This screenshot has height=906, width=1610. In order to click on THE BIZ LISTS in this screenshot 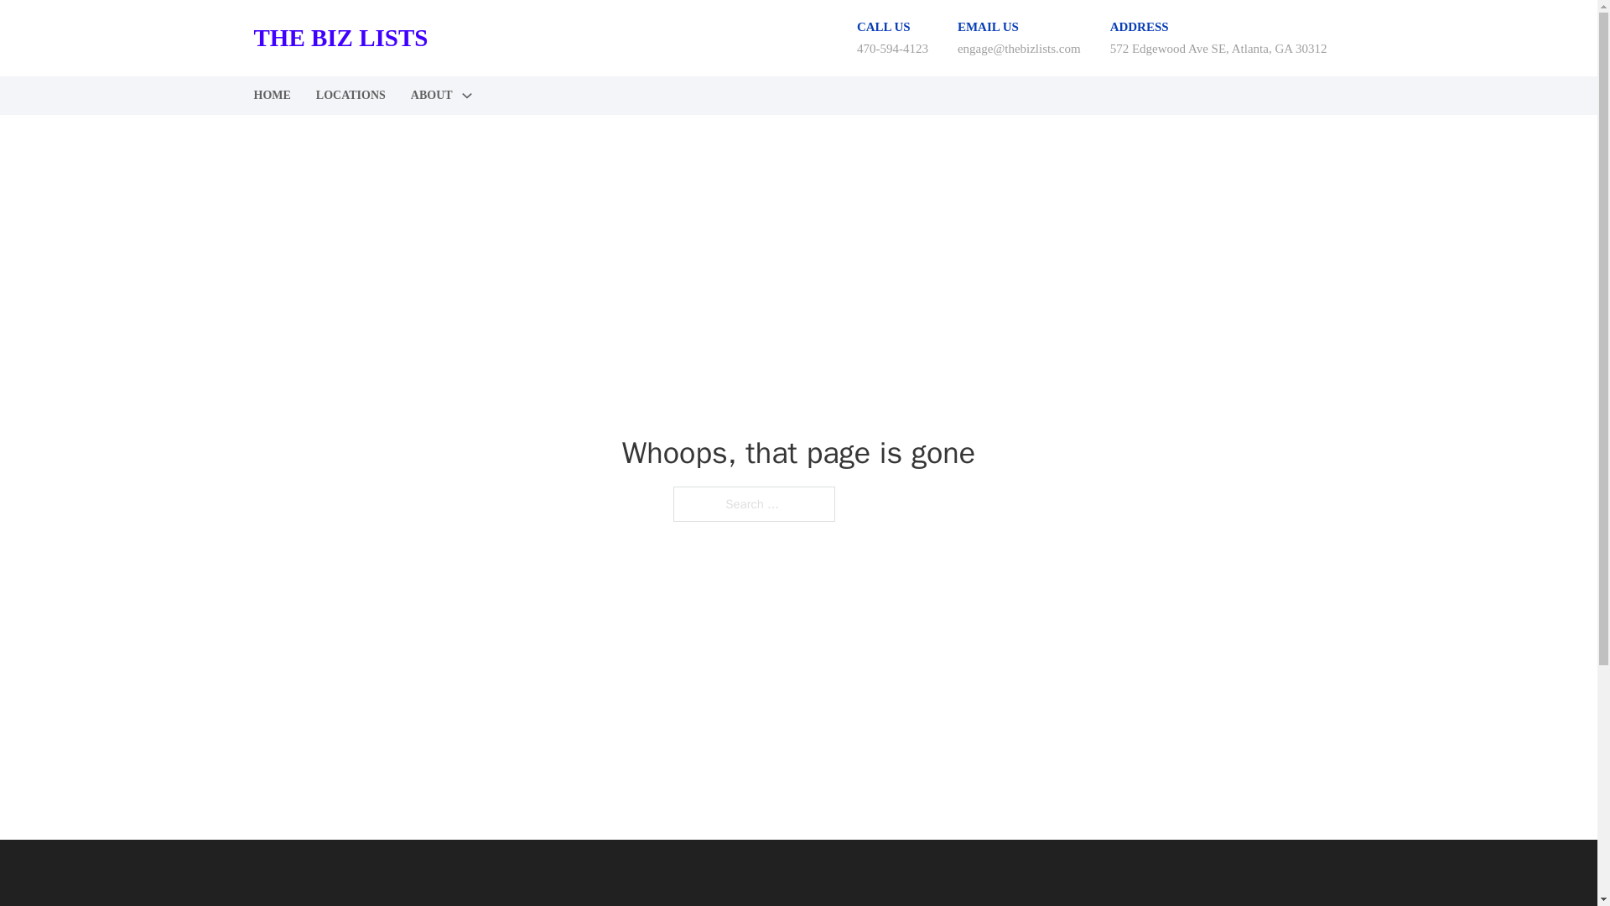, I will do `click(340, 904)`.